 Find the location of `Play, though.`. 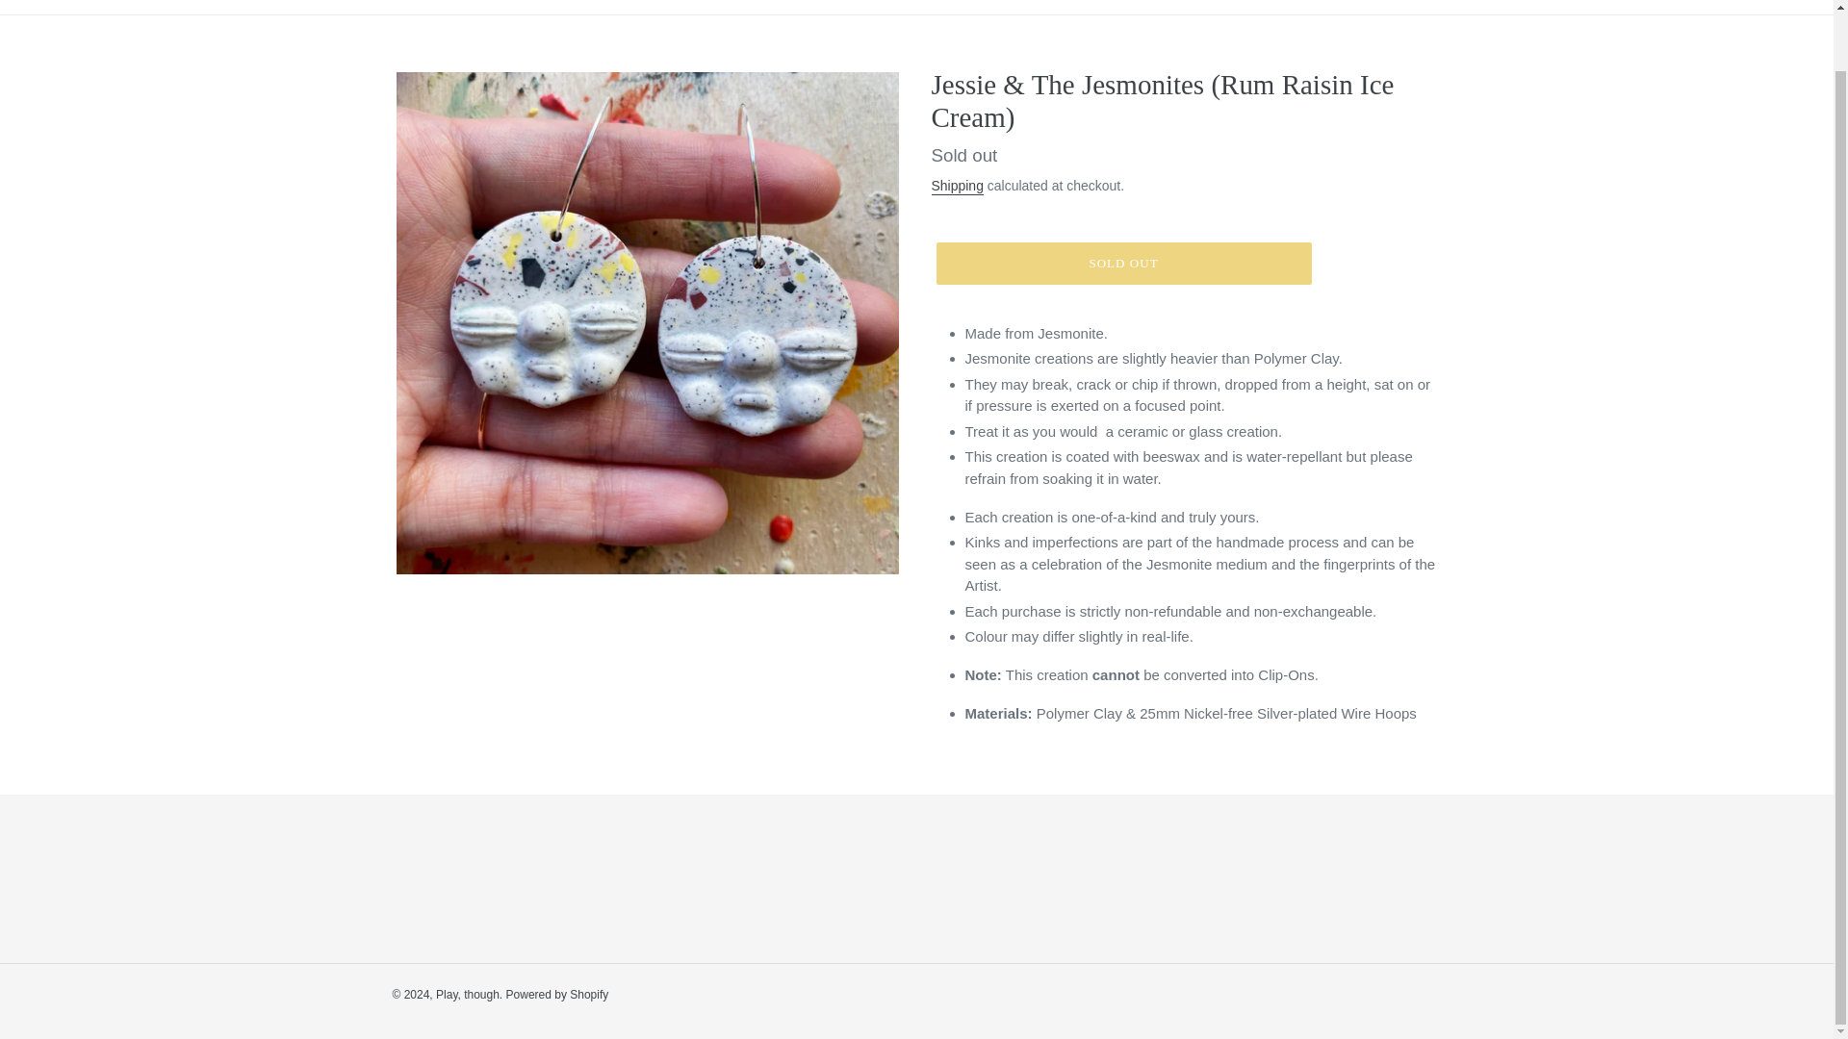

Play, though. is located at coordinates (472, 995).